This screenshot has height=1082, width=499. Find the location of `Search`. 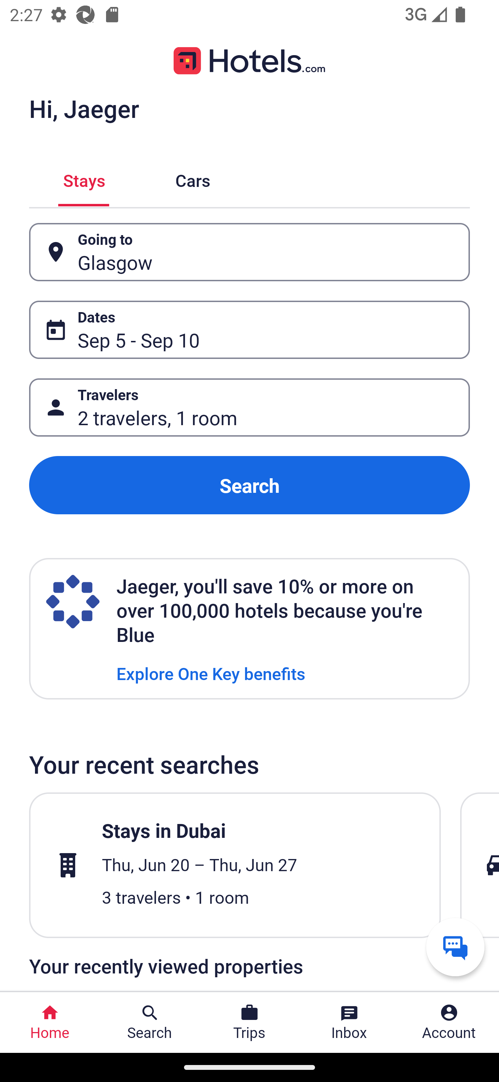

Search is located at coordinates (249, 485).